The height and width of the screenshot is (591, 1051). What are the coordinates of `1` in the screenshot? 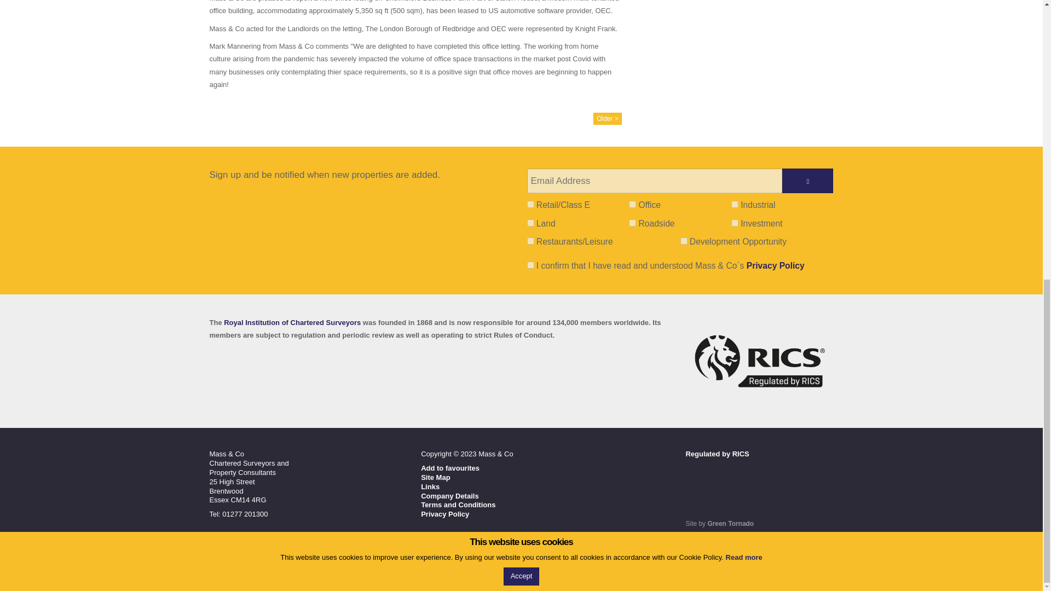 It's located at (735, 222).